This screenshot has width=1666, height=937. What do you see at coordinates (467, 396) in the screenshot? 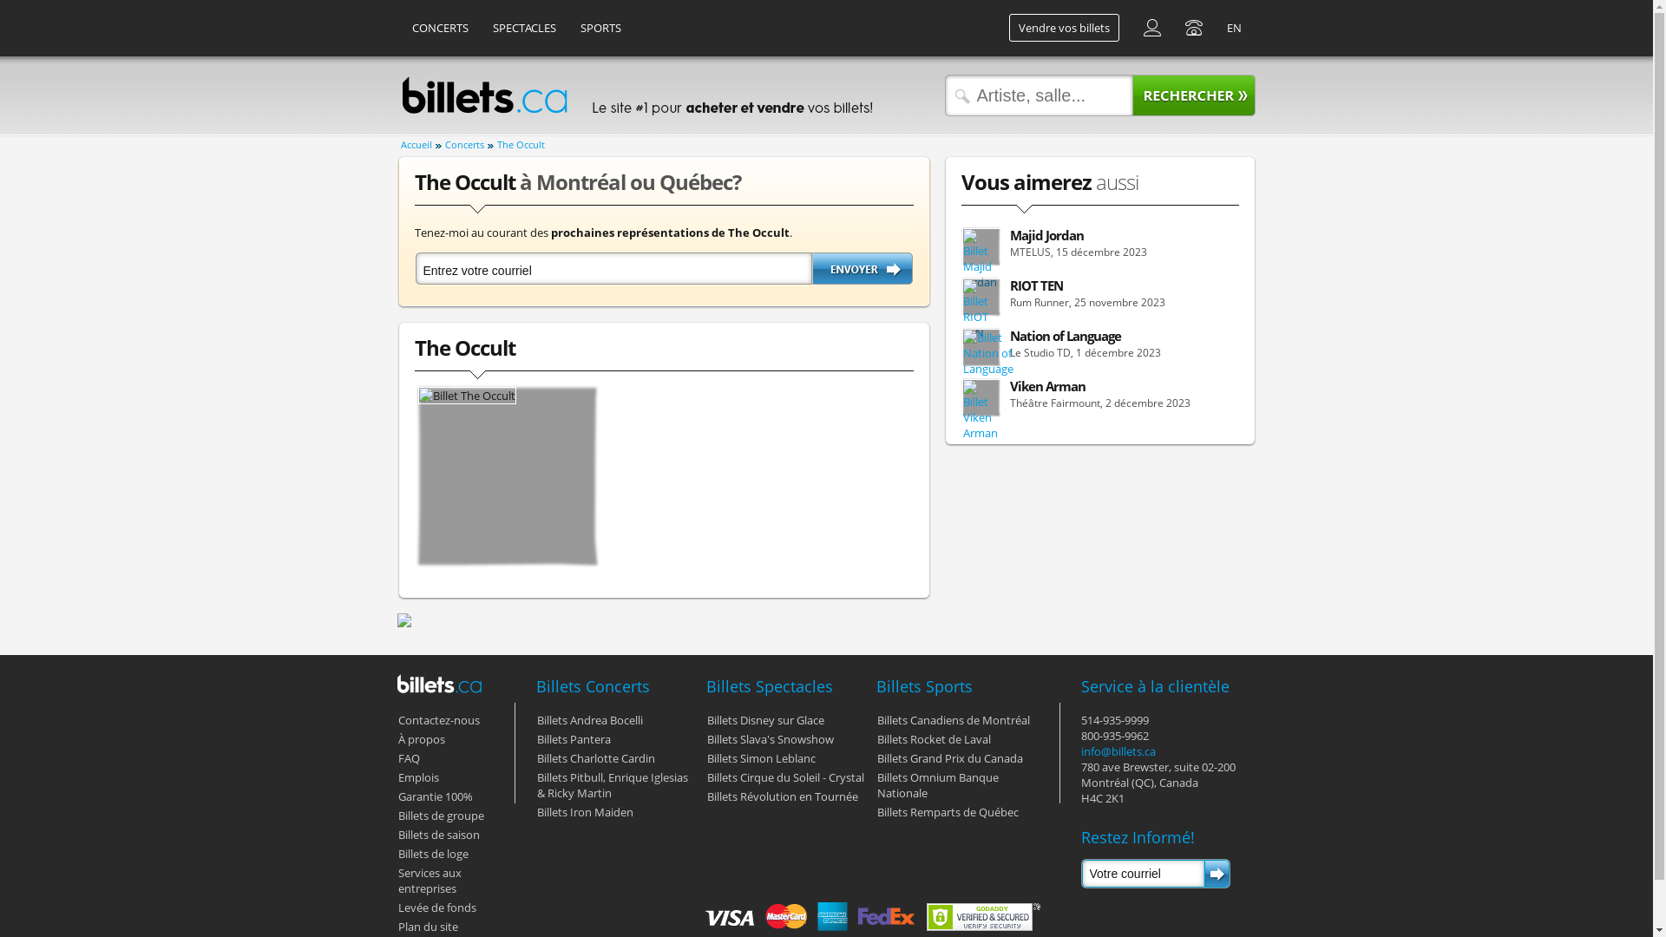
I see `Billet The Occult` at bounding box center [467, 396].